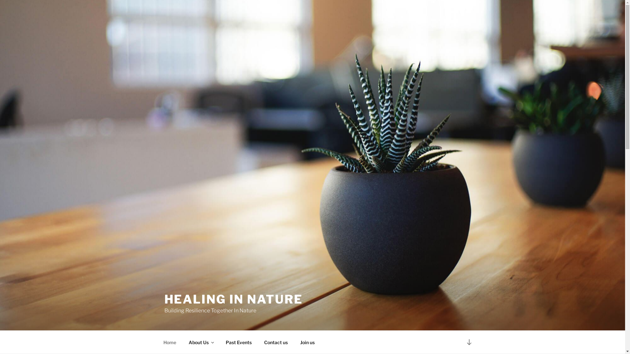 This screenshot has width=630, height=354. I want to click on Scroll down to content, so click(469, 342).